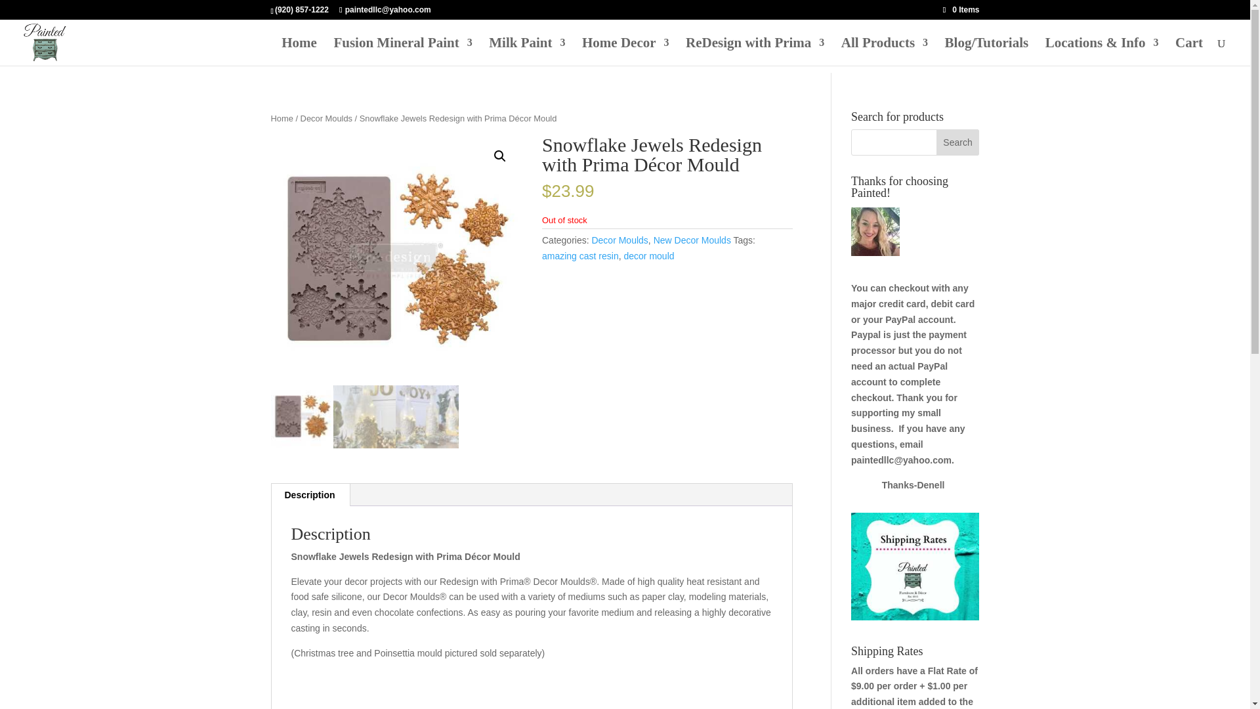 The image size is (1260, 709). Describe the element at coordinates (526, 52) in the screenshot. I see `Milk Paint` at that location.